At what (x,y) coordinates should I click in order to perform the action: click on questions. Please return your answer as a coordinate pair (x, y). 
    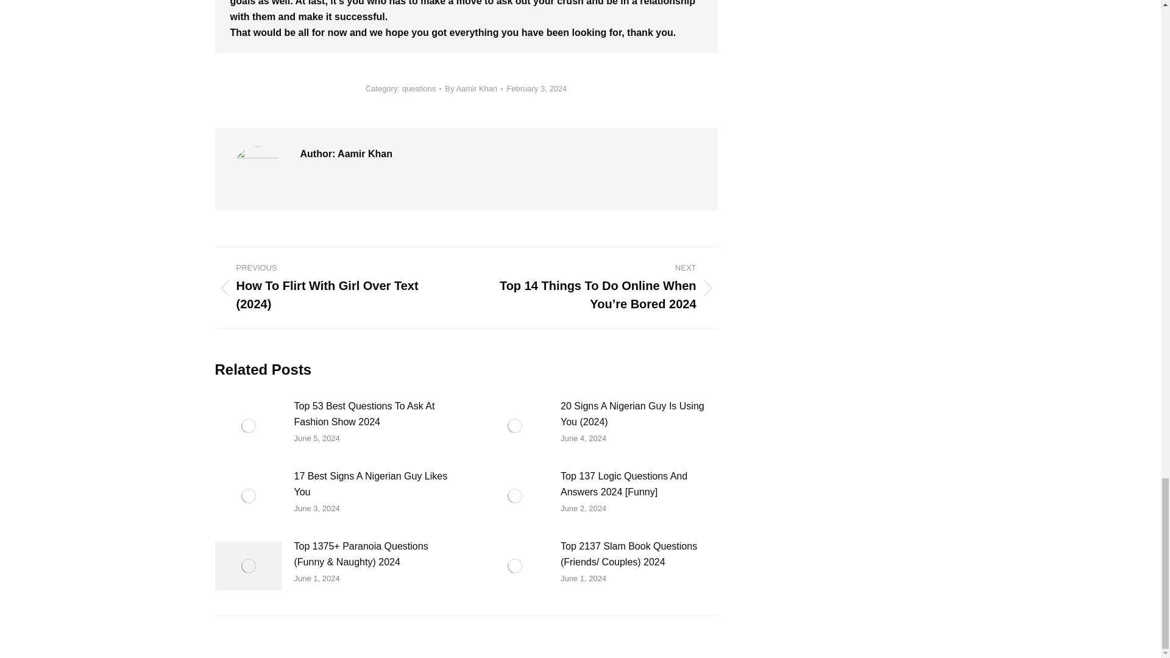
    Looking at the image, I should click on (419, 89).